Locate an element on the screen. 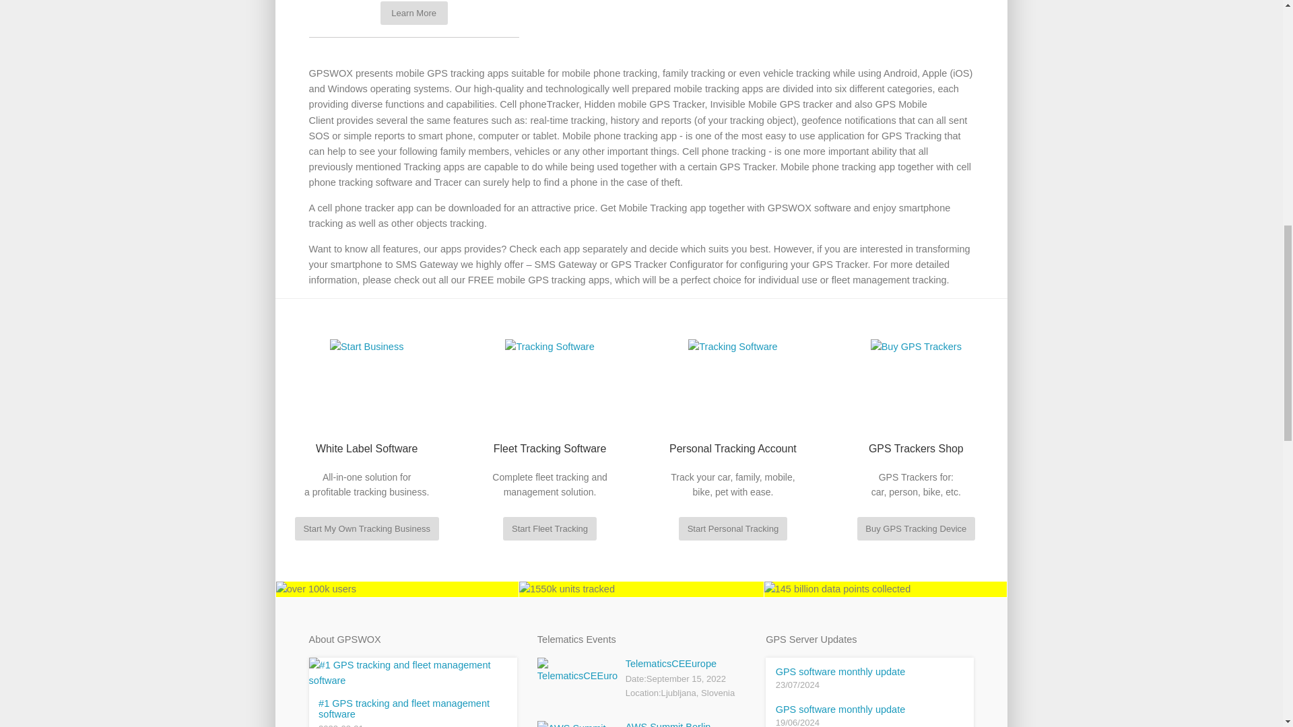  Start Business is located at coordinates (366, 347).